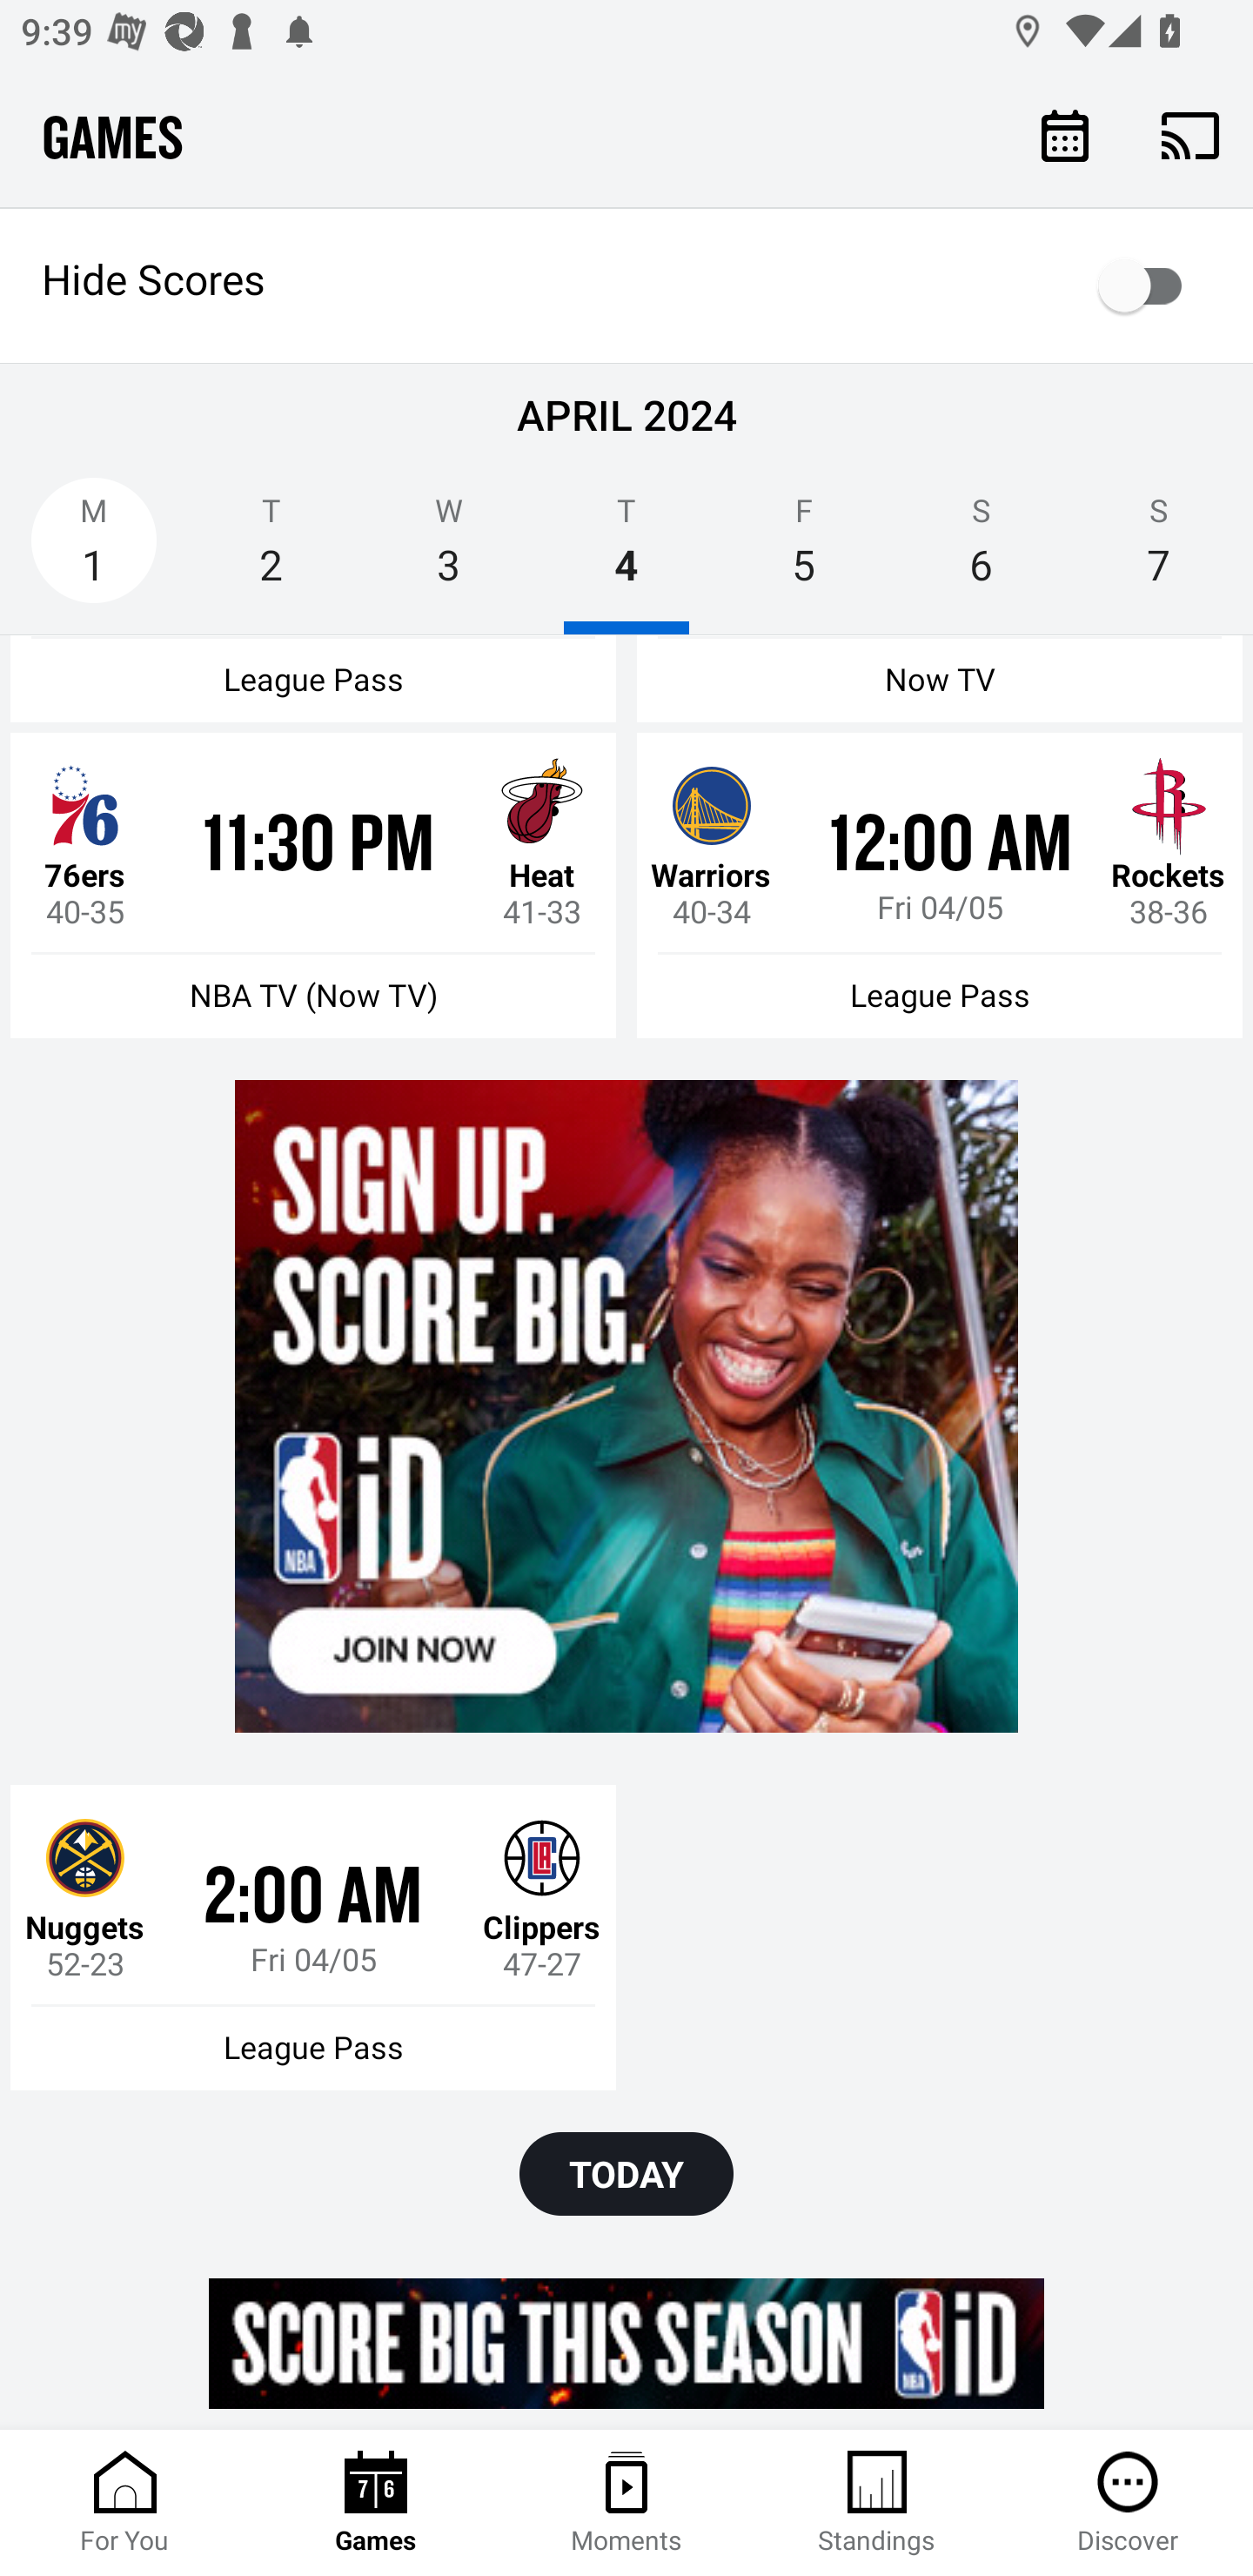 The image size is (1253, 2576). What do you see at coordinates (448, 550) in the screenshot?
I see `W 3` at bounding box center [448, 550].